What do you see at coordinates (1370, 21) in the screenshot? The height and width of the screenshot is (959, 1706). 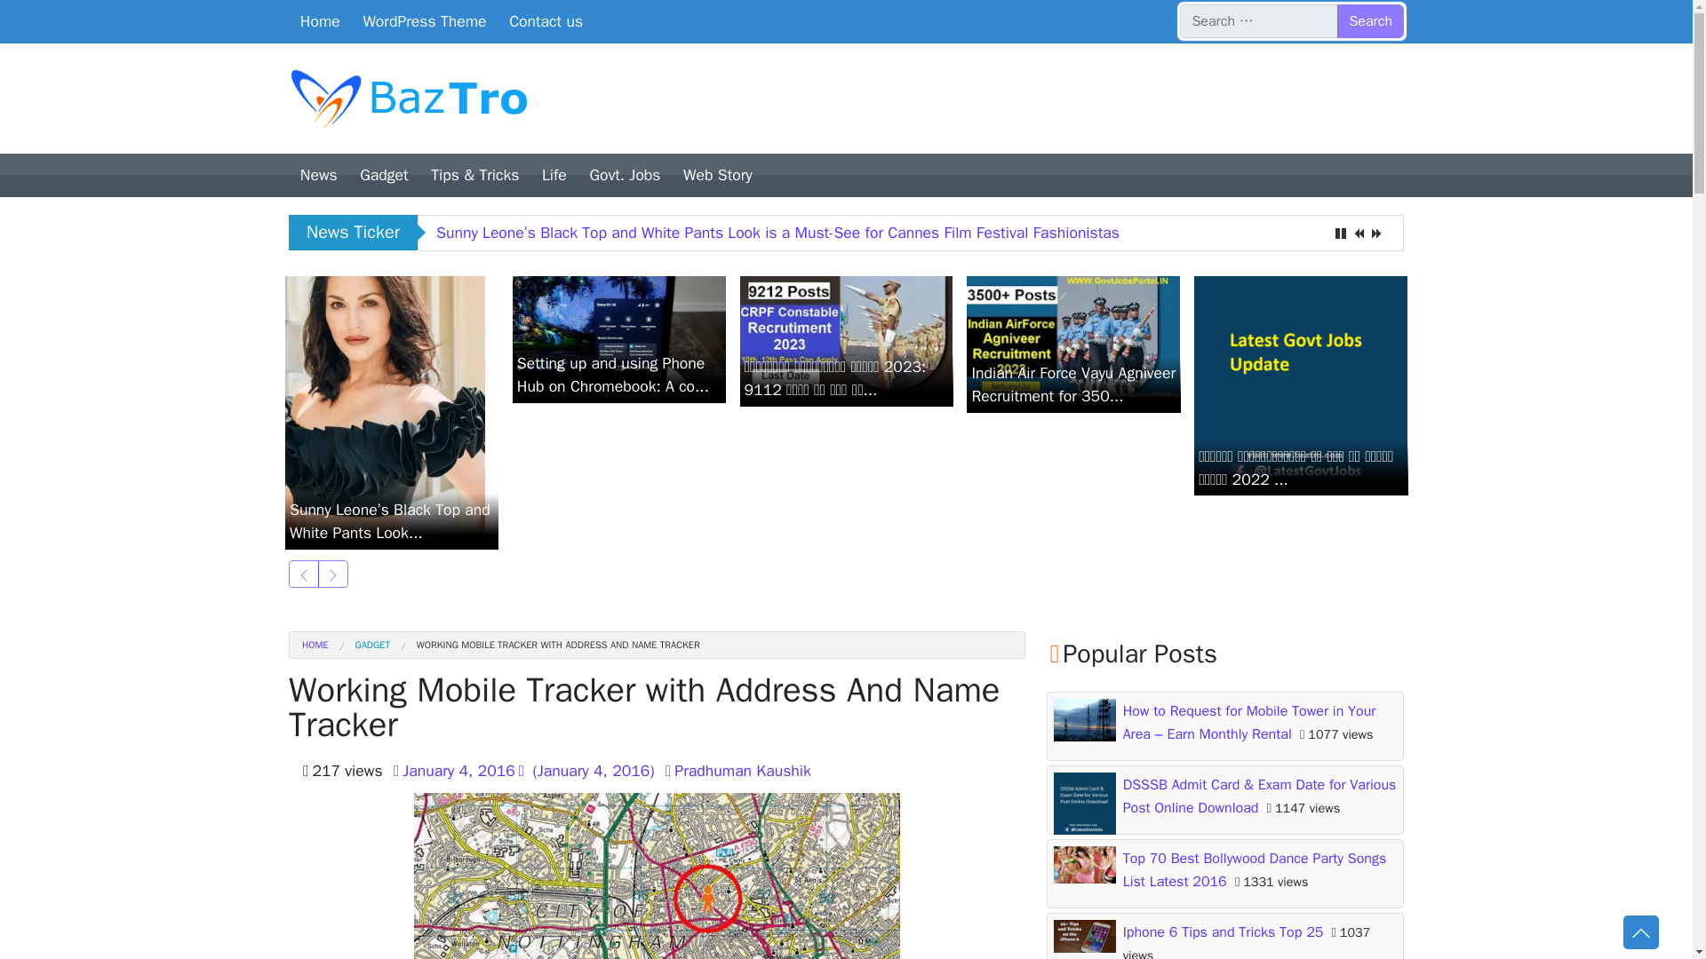 I see `Search` at bounding box center [1370, 21].